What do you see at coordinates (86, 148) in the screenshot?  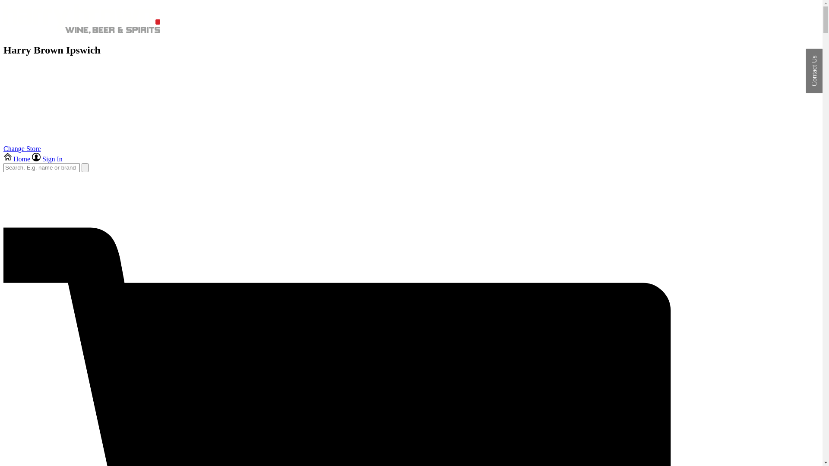 I see `Facebook` at bounding box center [86, 148].